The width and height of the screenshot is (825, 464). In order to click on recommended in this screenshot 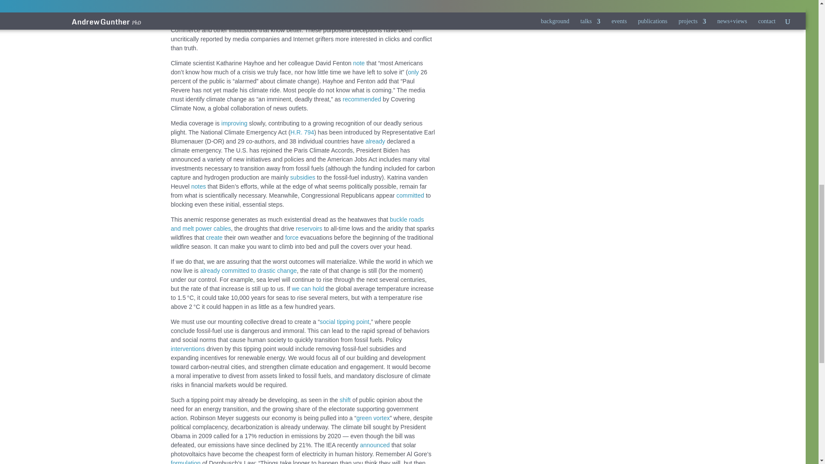, I will do `click(362, 99)`.